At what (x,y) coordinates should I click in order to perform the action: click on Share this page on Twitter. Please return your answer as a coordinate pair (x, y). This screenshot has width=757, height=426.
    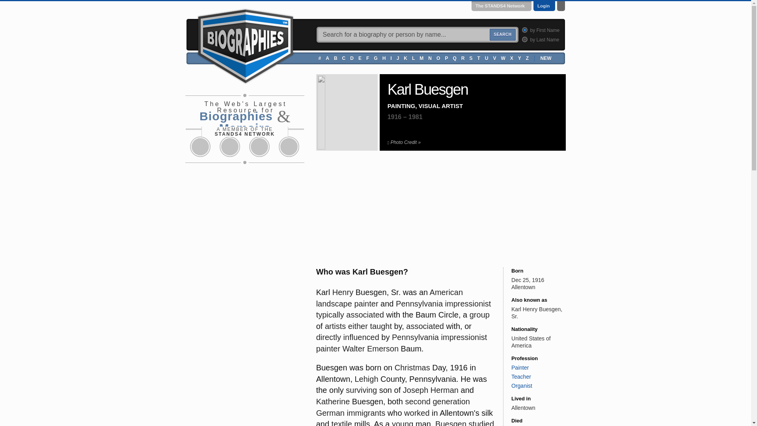
    Looking at the image, I should click on (229, 147).